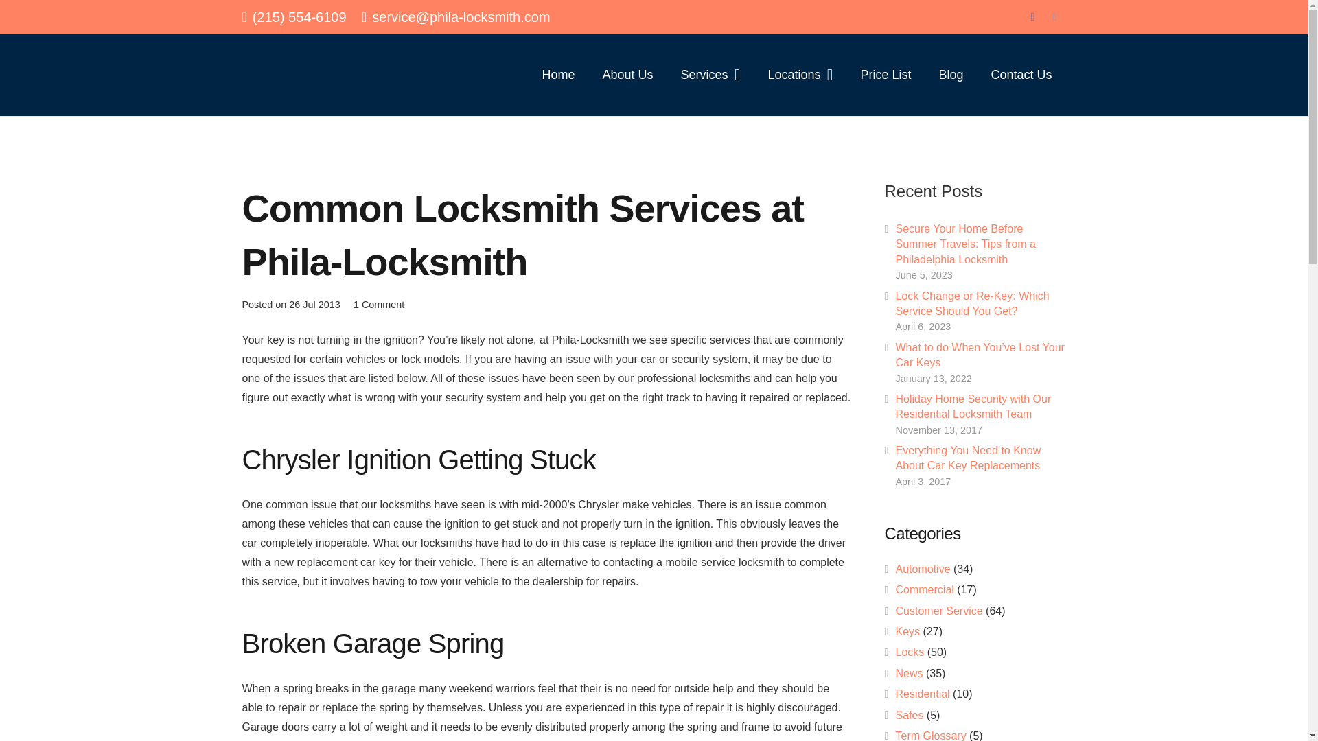 The image size is (1318, 741). I want to click on Locations, so click(800, 74).